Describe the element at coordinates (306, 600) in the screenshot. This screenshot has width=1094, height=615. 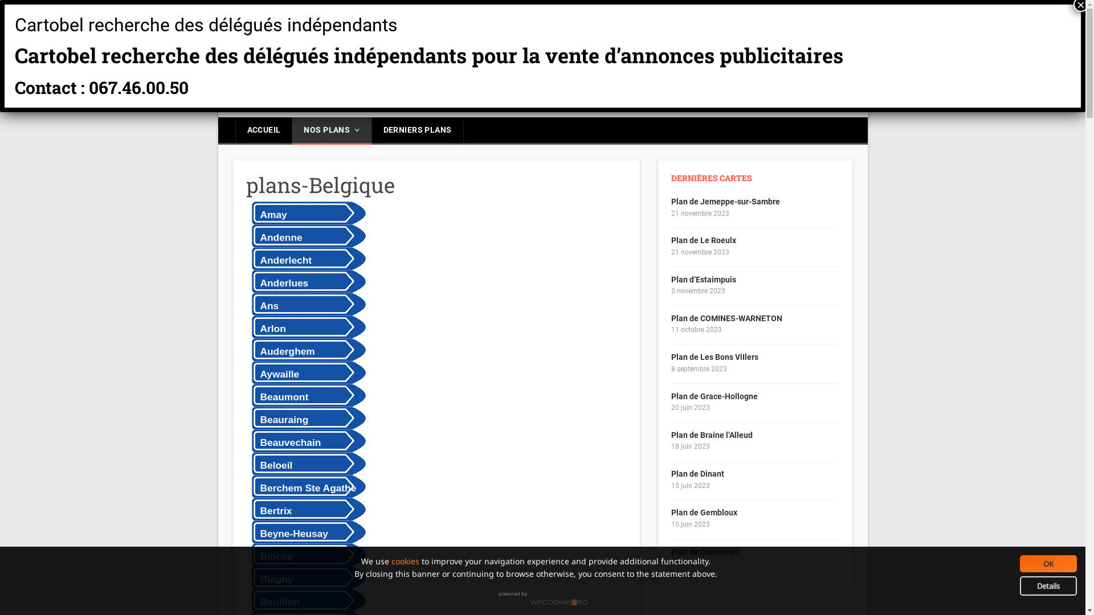
I see `Bouillon` at that location.